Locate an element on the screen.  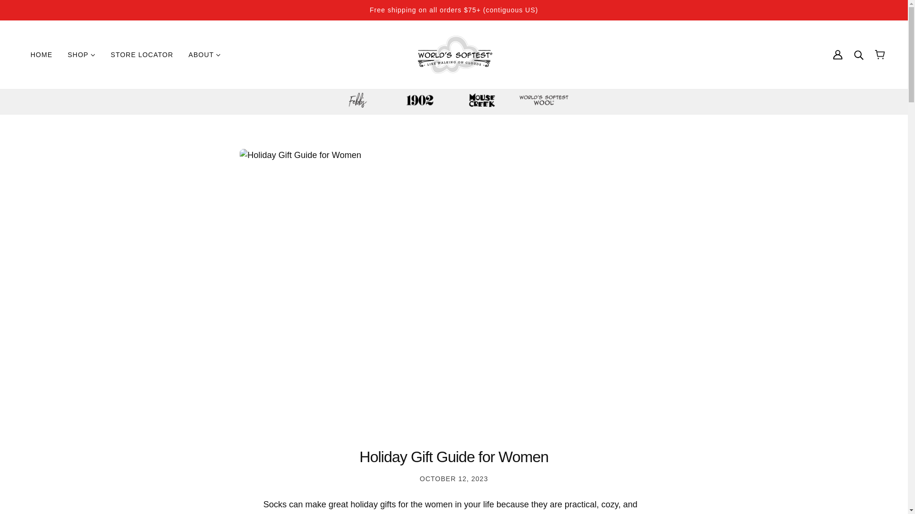
SHOP is located at coordinates (81, 54).